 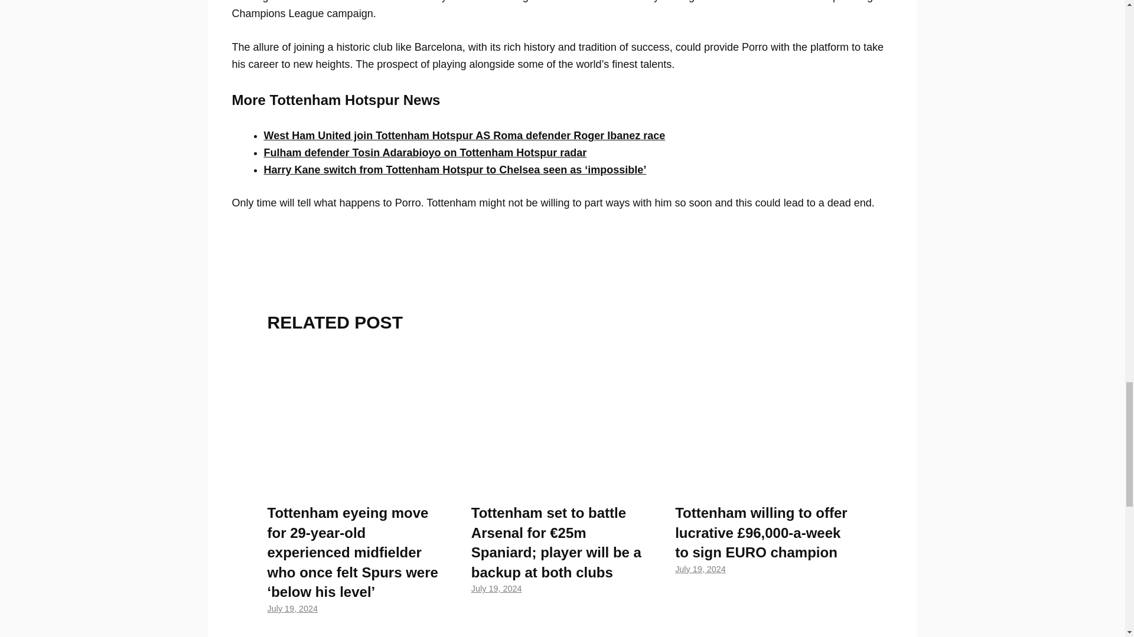 I want to click on 6:00 pm, so click(x=700, y=569).